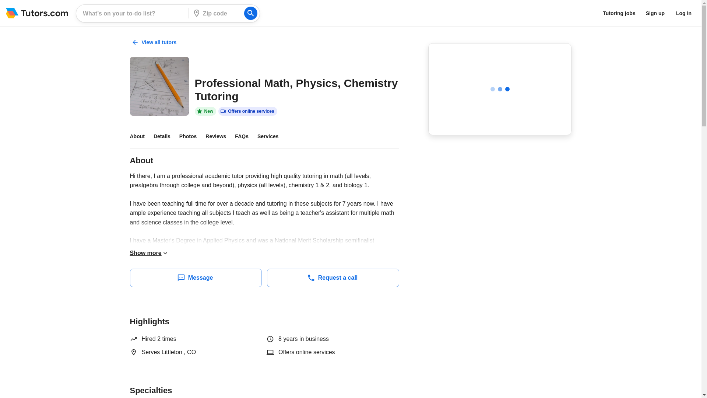 The height and width of the screenshot is (398, 707). I want to click on Details, so click(166, 136).